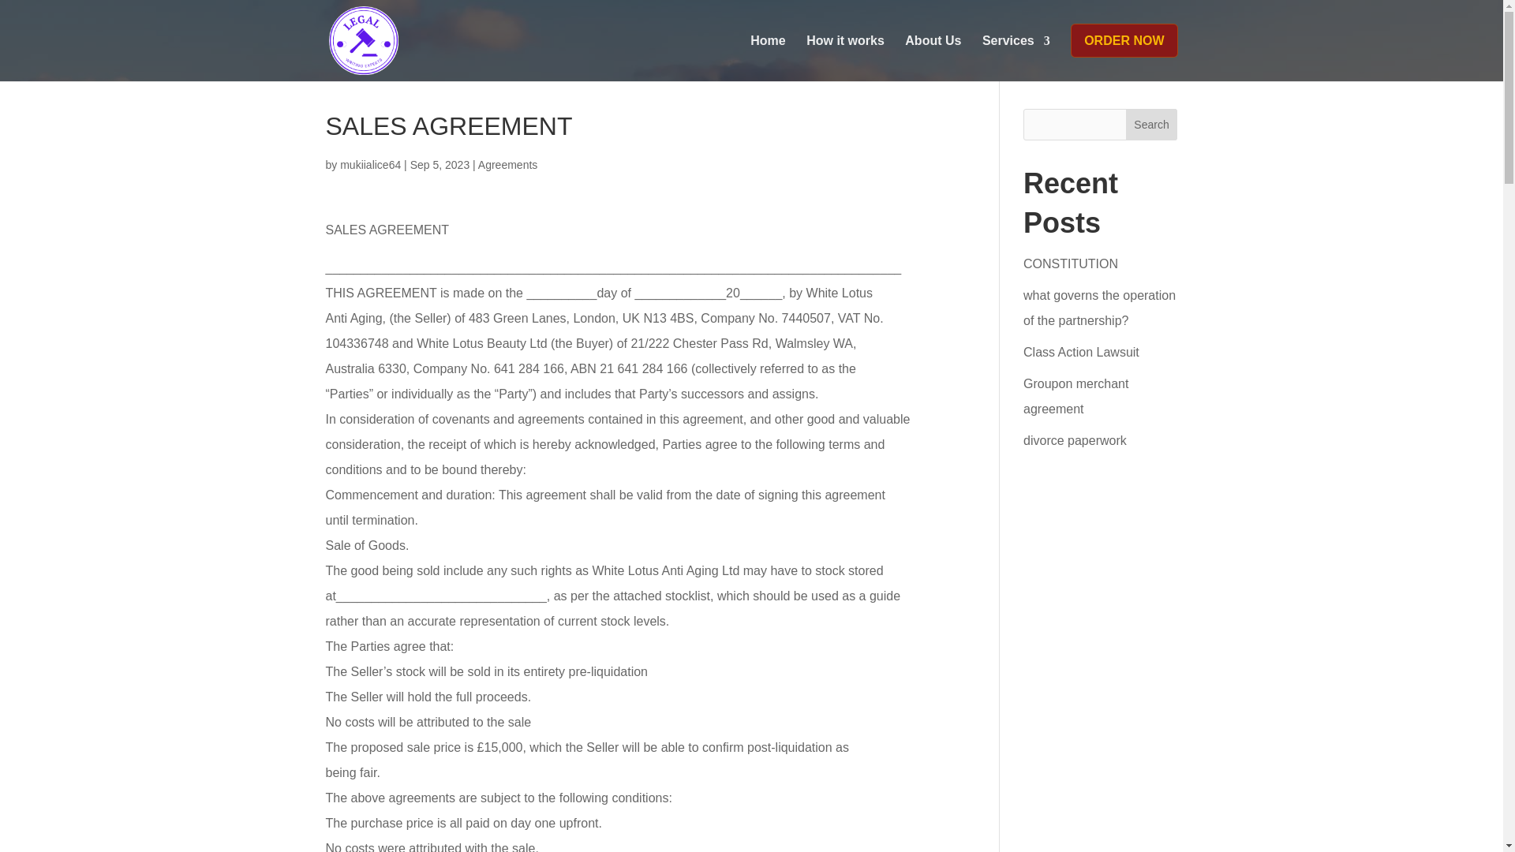 This screenshot has width=1515, height=852. Describe the element at coordinates (1075, 440) in the screenshot. I see `divorce paperwork` at that location.